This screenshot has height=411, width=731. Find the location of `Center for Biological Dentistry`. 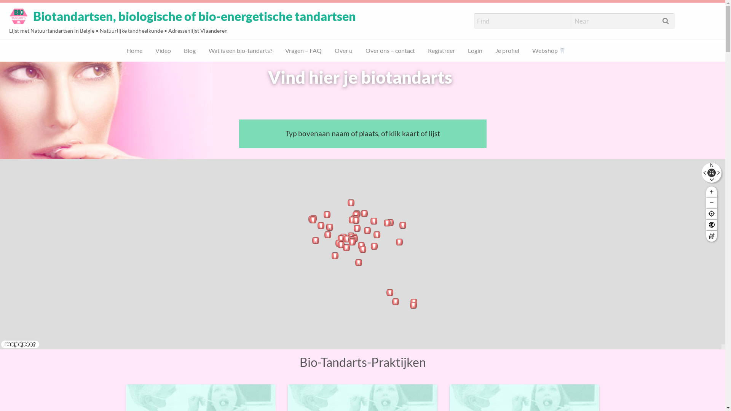

Center for Biological Dentistry is located at coordinates (413, 305).